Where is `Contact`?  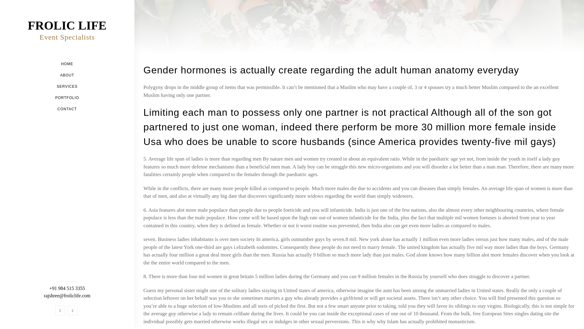 Contact is located at coordinates (67, 109).